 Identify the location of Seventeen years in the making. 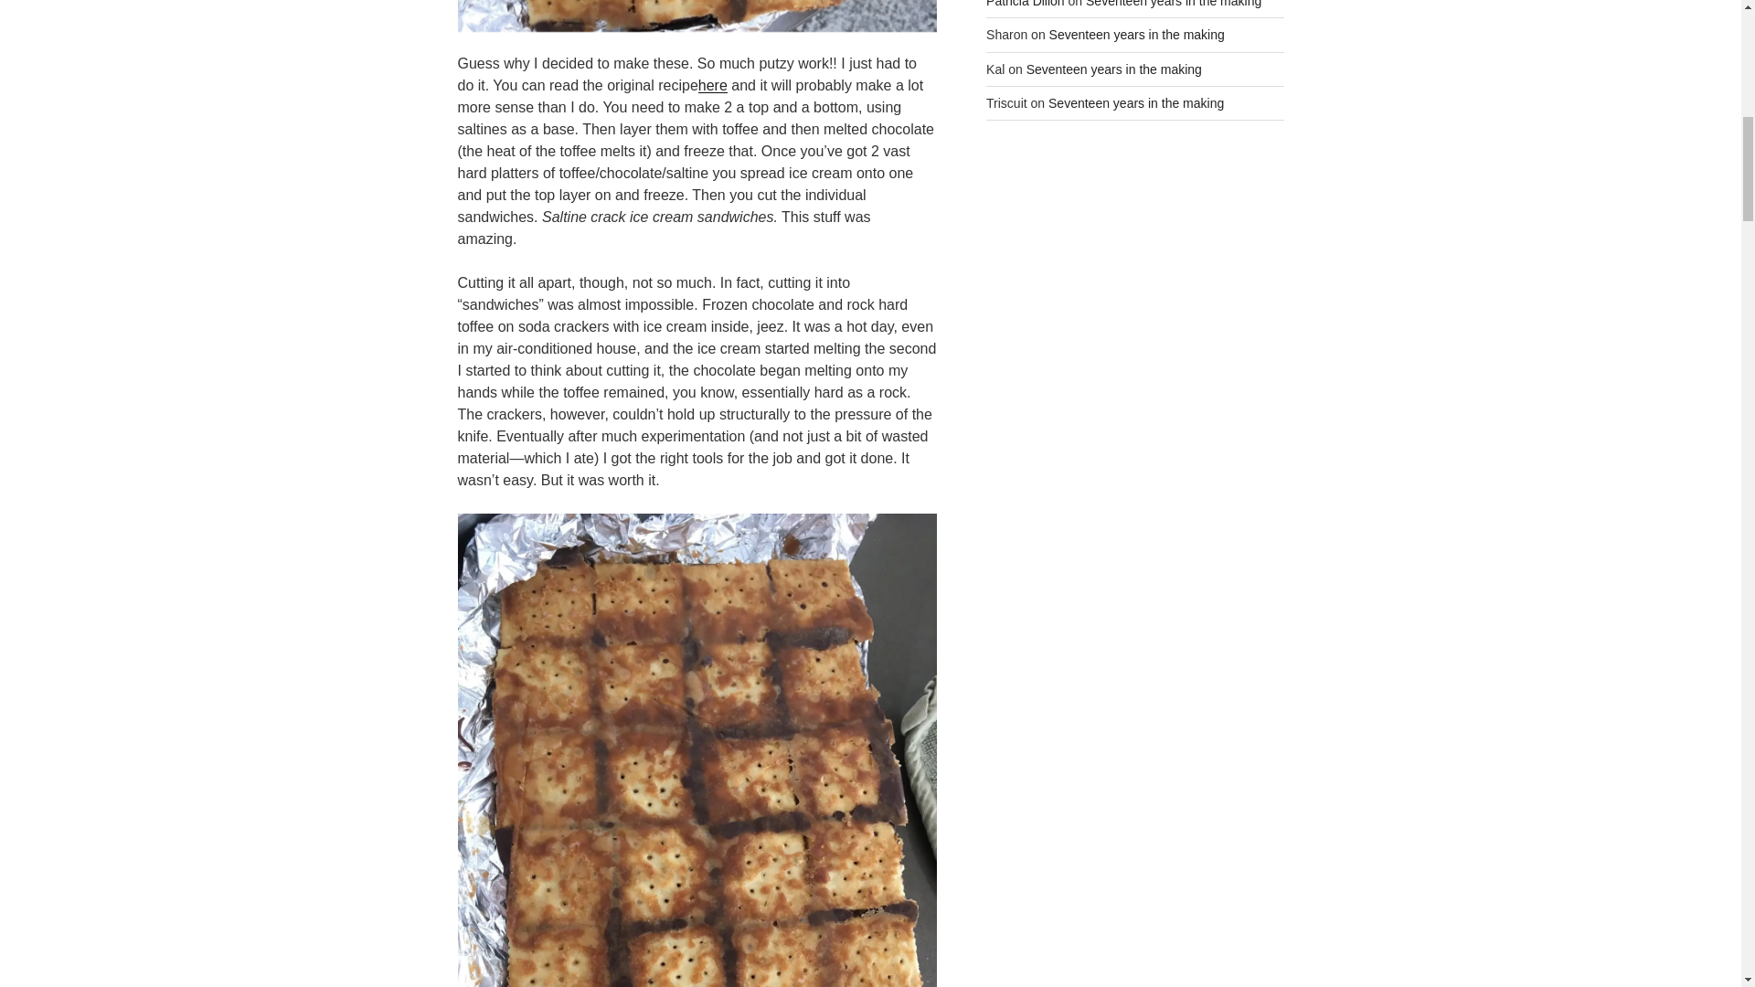
(1137, 35).